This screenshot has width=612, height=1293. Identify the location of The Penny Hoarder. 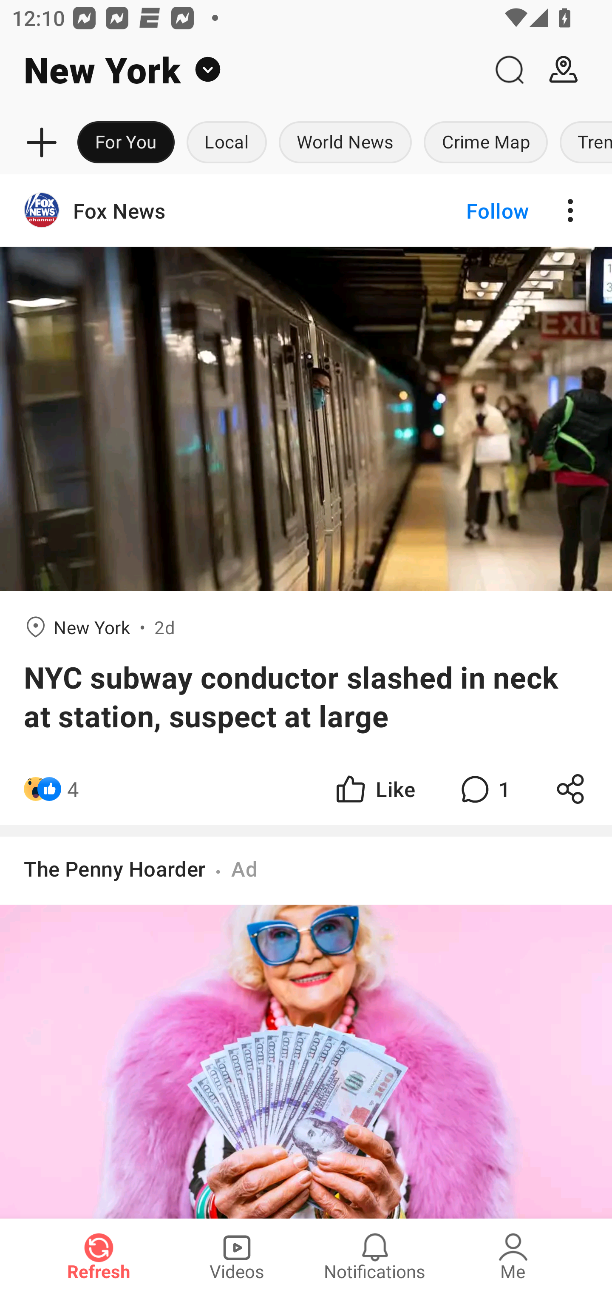
(115, 869).